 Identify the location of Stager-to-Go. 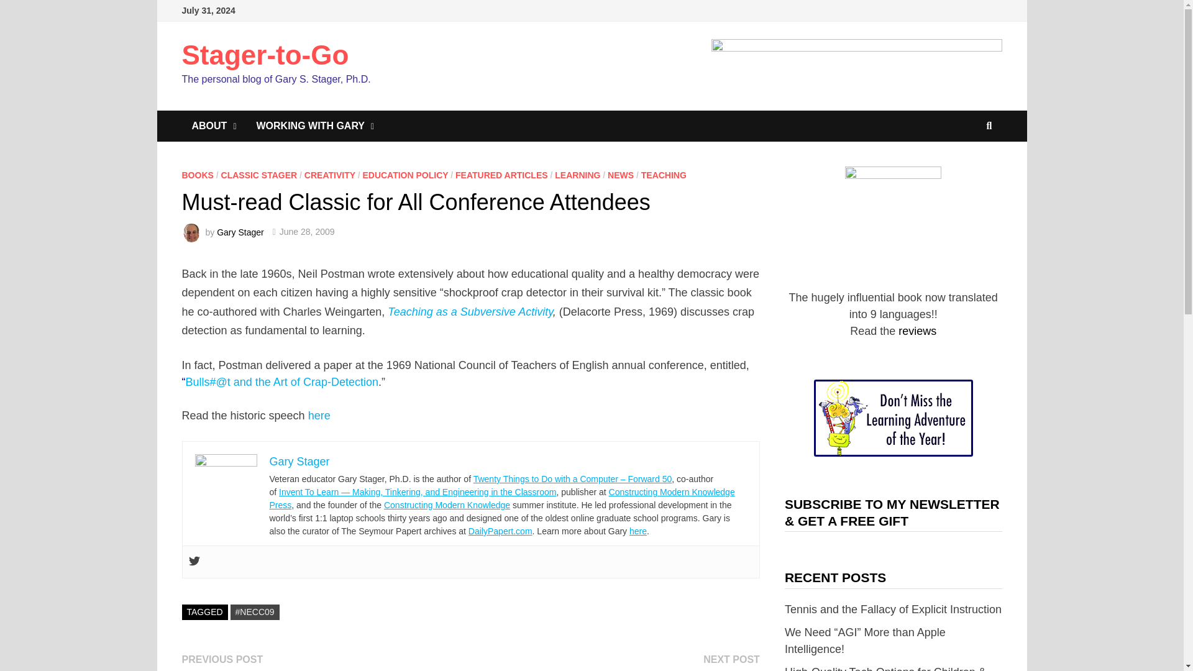
(265, 55).